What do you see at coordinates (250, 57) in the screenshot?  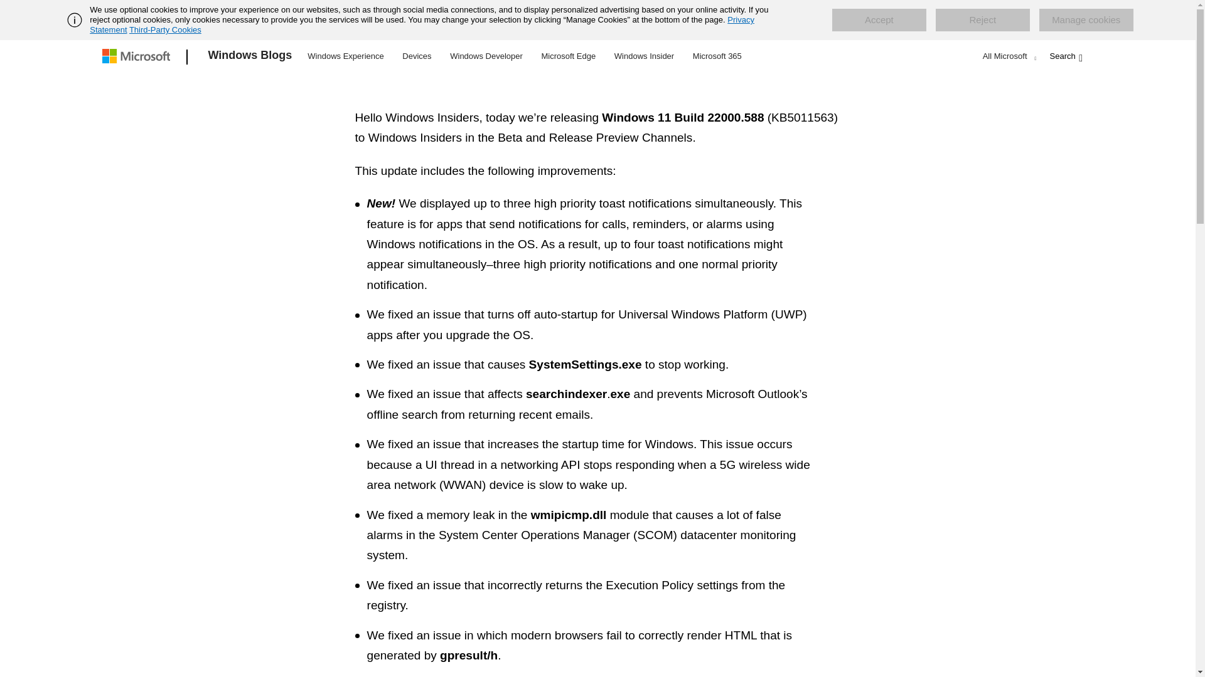 I see `Windows Blogs` at bounding box center [250, 57].